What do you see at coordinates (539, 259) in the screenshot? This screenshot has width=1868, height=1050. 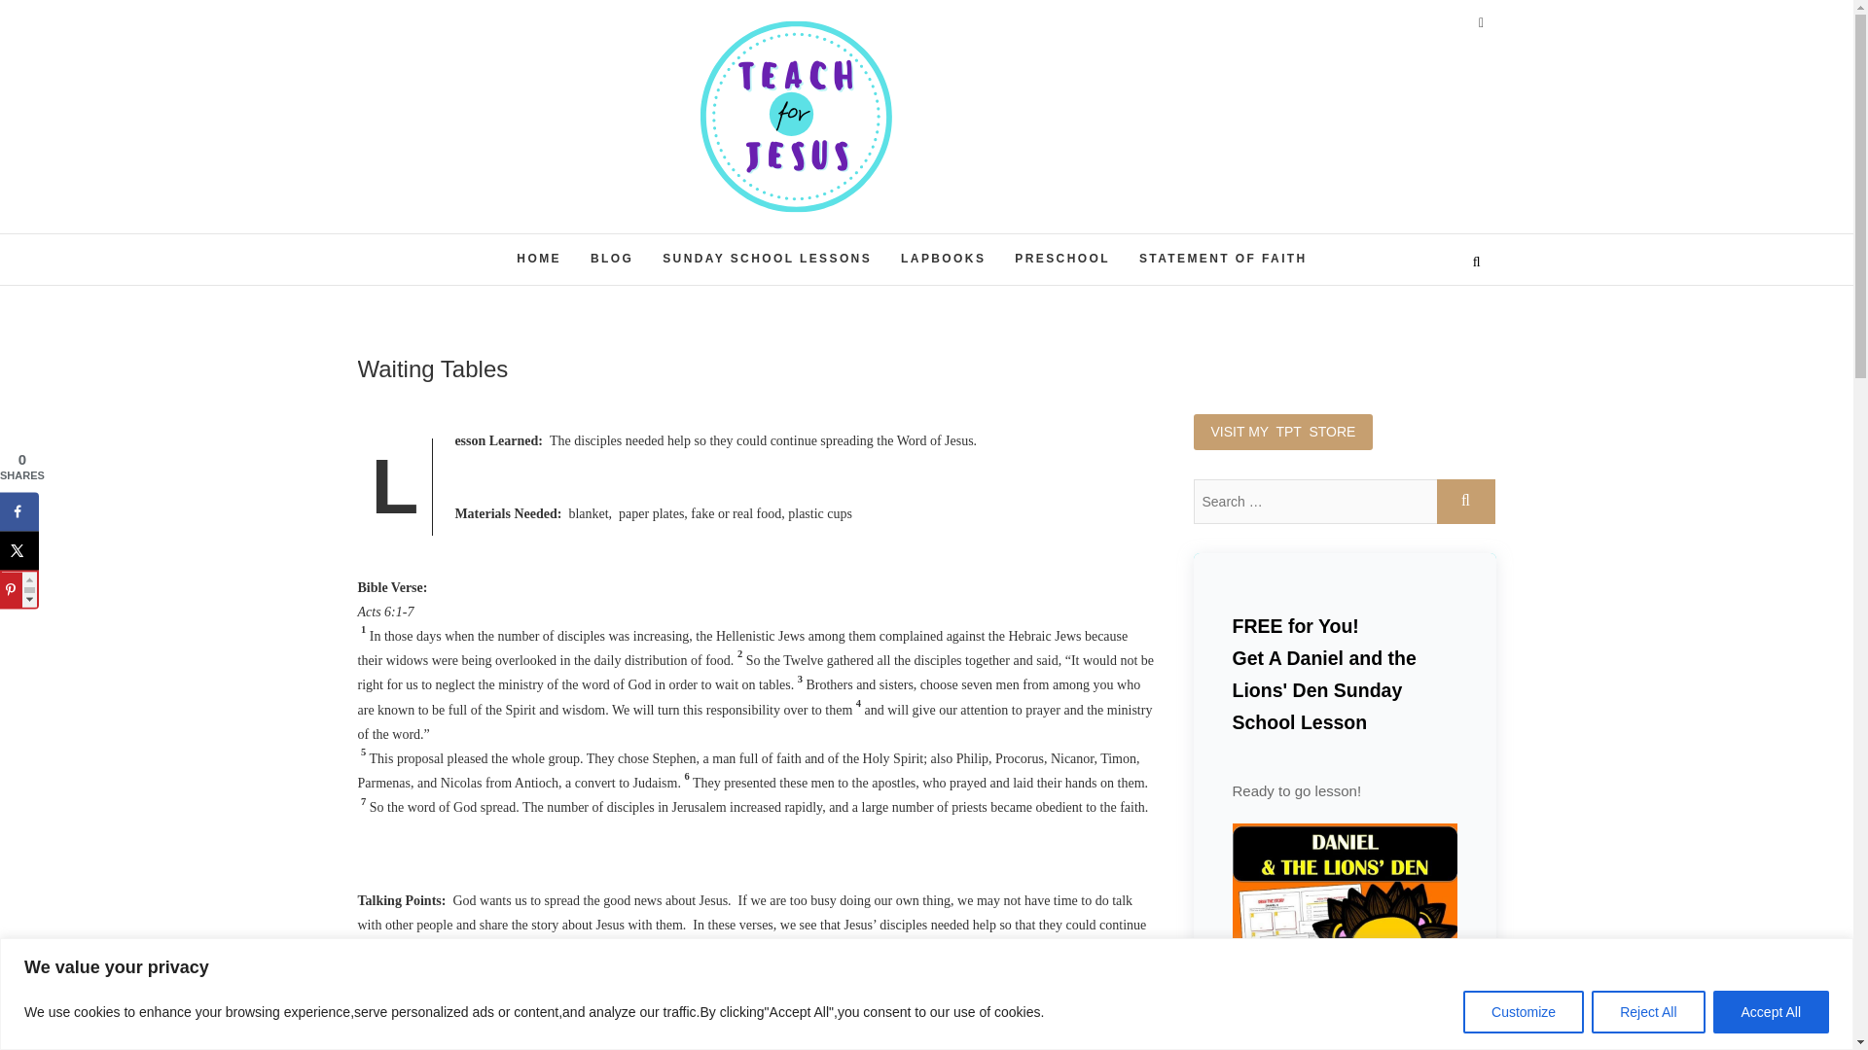 I see `HOME` at bounding box center [539, 259].